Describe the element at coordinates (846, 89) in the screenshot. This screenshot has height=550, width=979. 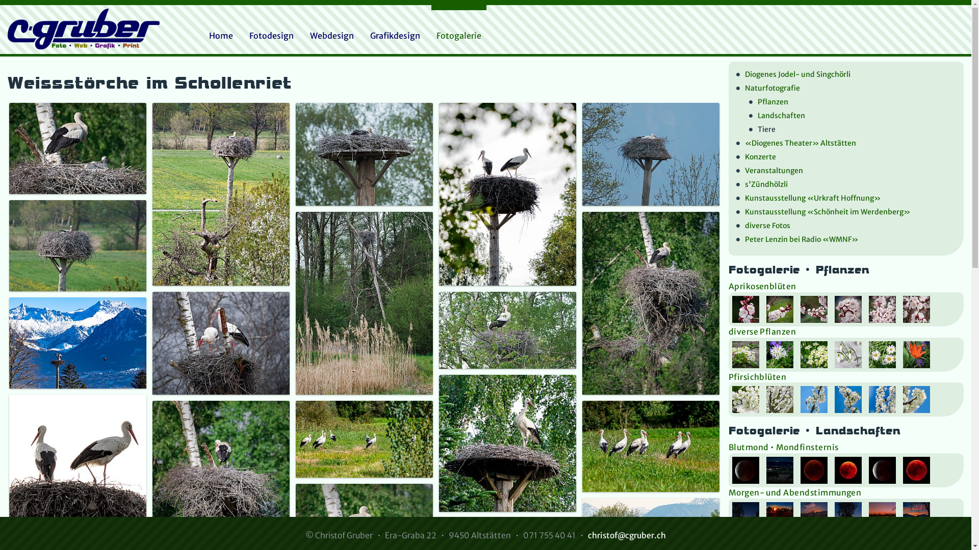
I see `Naturfotografie` at that location.